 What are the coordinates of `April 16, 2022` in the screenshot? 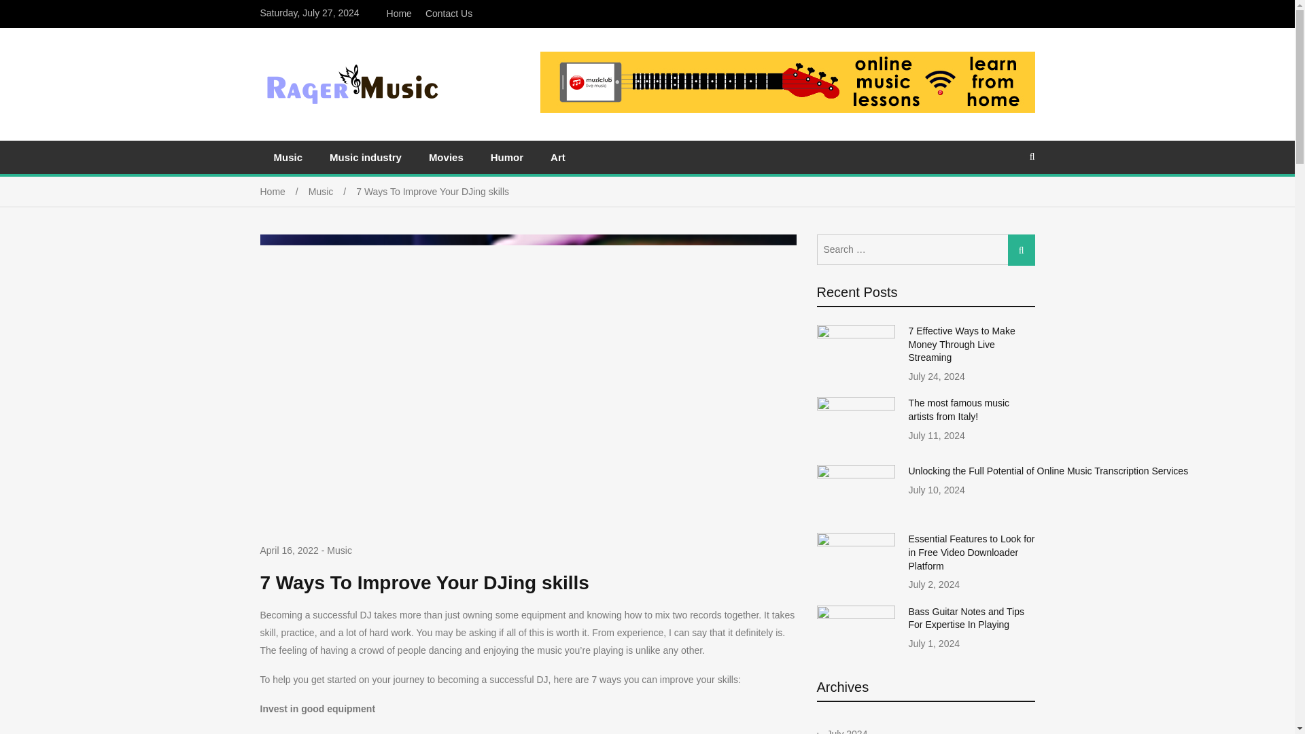 It's located at (289, 550).